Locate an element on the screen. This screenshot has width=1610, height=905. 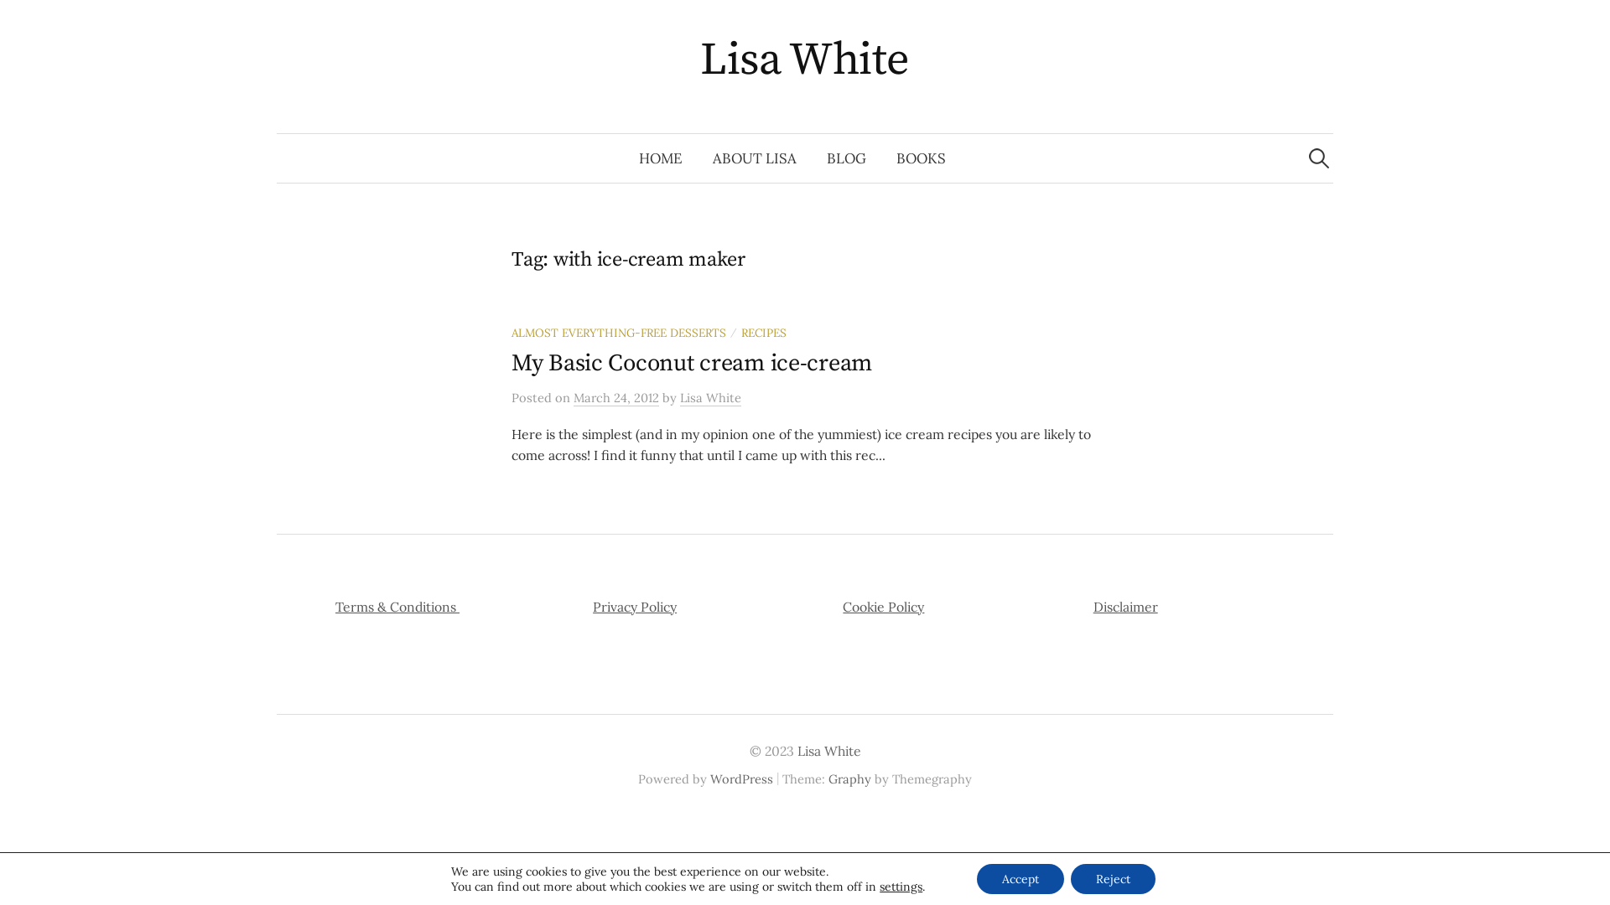
Reject is located at coordinates (1114, 879).